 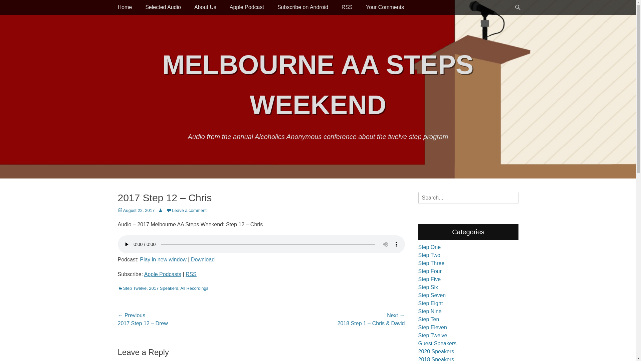 What do you see at coordinates (430, 304) in the screenshot?
I see `Step Eight` at bounding box center [430, 304].